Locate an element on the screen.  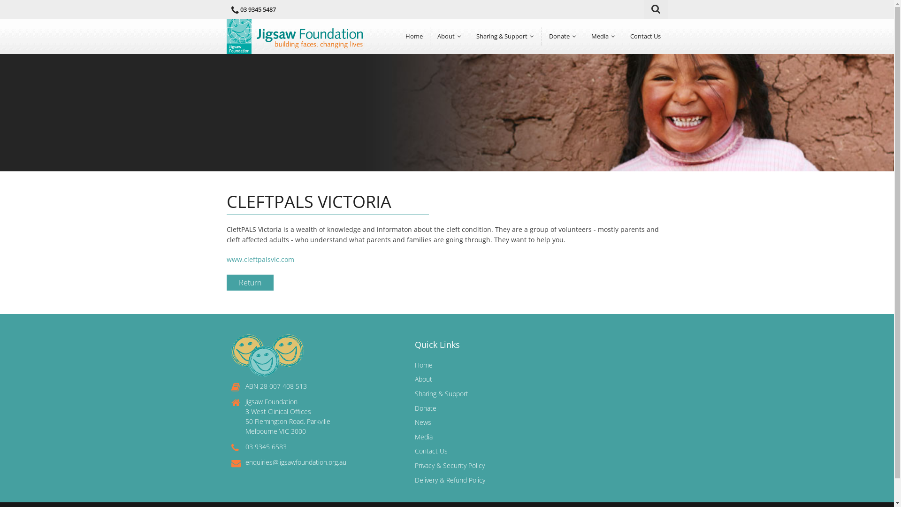
Return is located at coordinates (250, 283).